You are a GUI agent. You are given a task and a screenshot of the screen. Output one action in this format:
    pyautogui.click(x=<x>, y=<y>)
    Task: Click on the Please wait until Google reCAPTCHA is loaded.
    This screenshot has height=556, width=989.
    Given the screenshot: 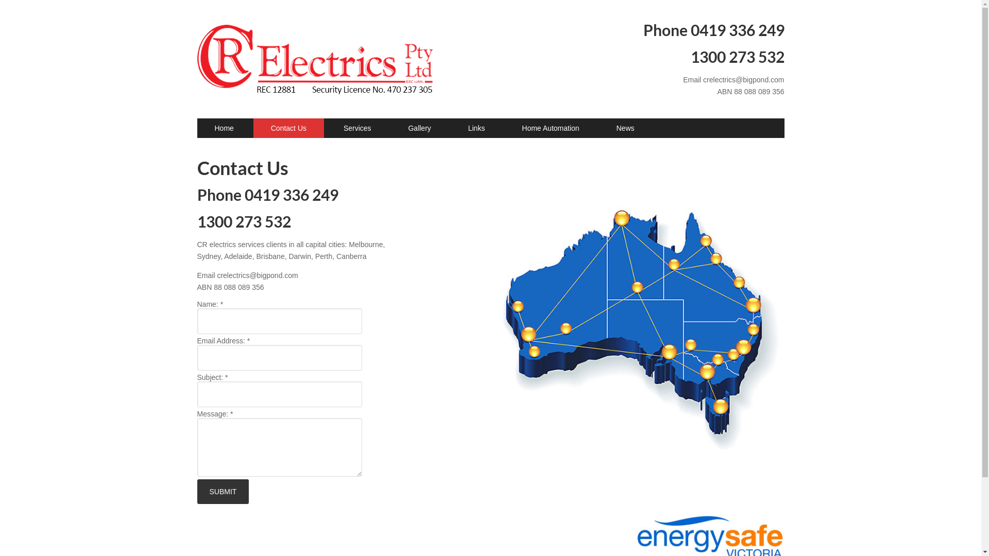 What is the action you would take?
    pyautogui.click(x=223, y=492)
    